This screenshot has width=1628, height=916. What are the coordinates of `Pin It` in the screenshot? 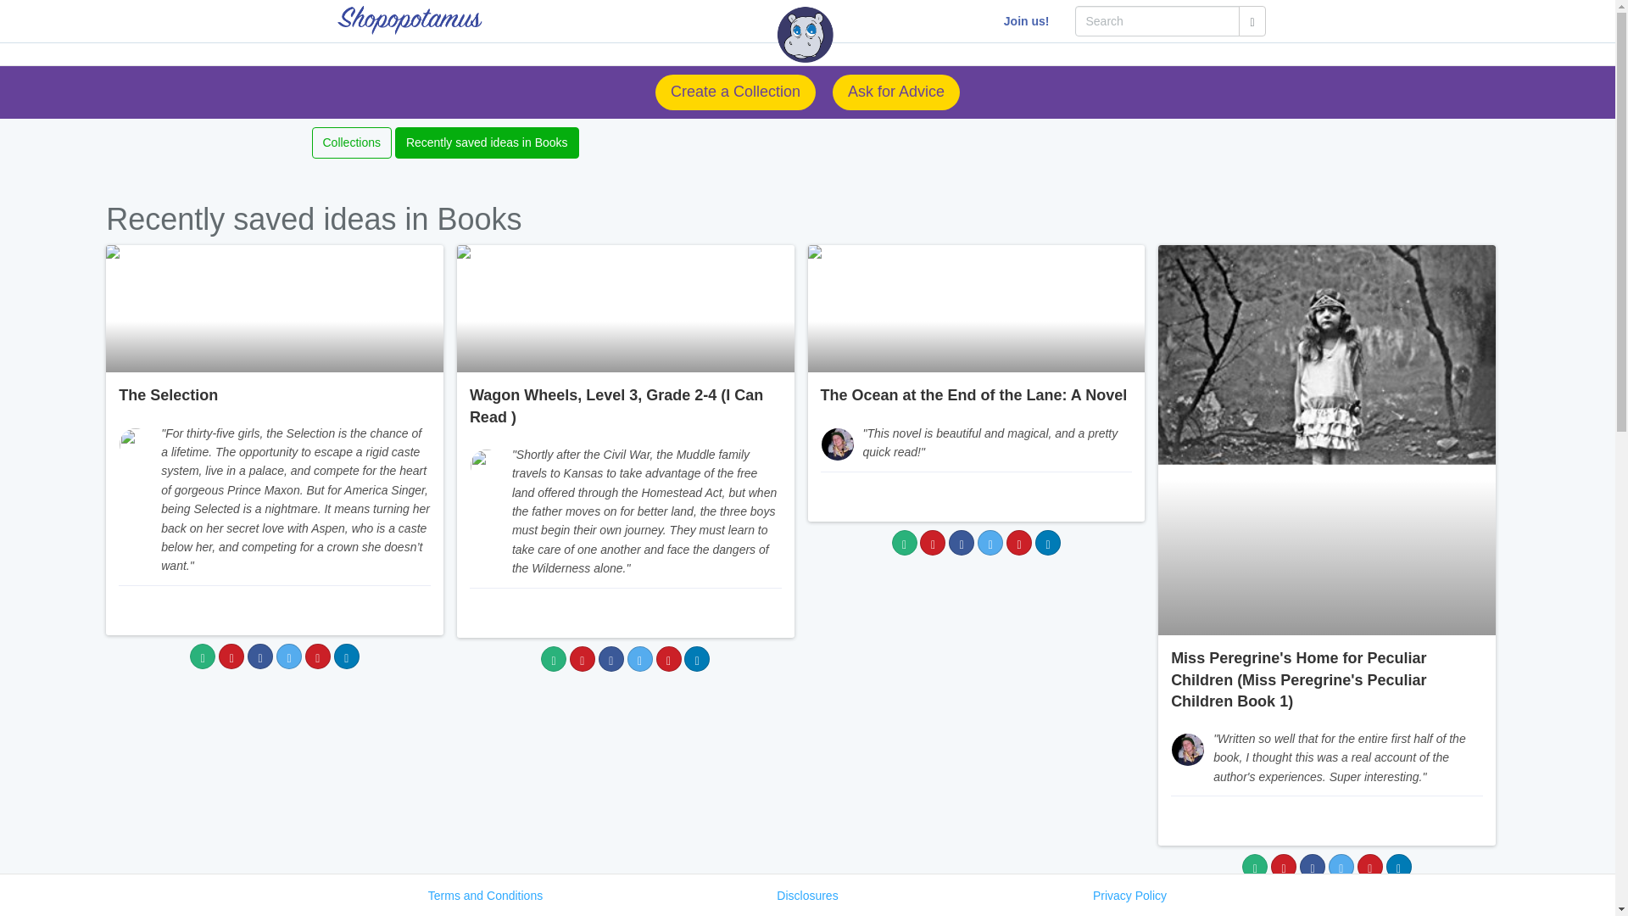 It's located at (583, 658).